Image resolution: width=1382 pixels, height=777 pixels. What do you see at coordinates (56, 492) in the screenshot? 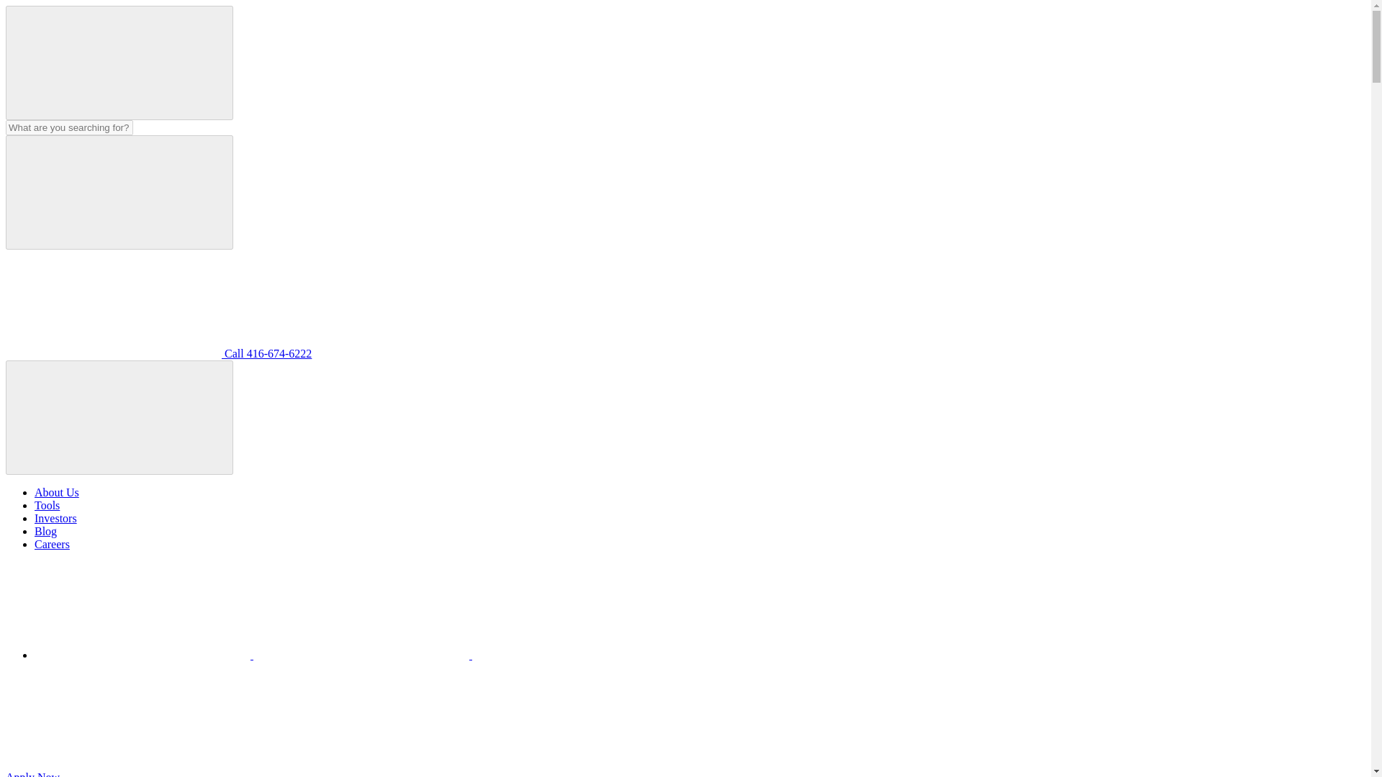
I see `About Us` at bounding box center [56, 492].